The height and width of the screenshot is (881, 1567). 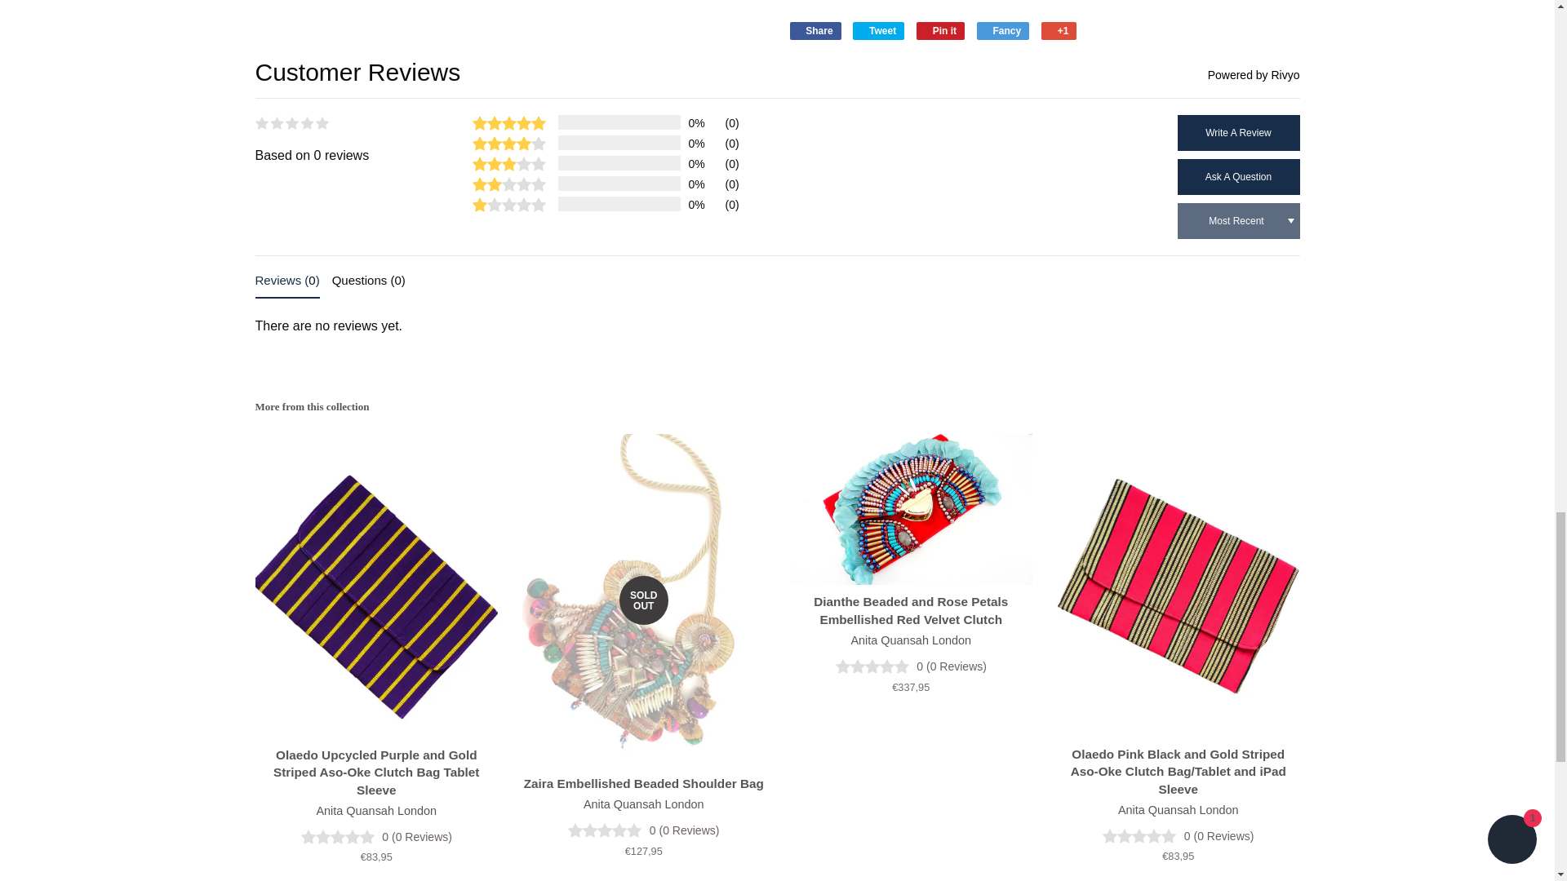 What do you see at coordinates (815, 31) in the screenshot?
I see `Share on Facebook` at bounding box center [815, 31].